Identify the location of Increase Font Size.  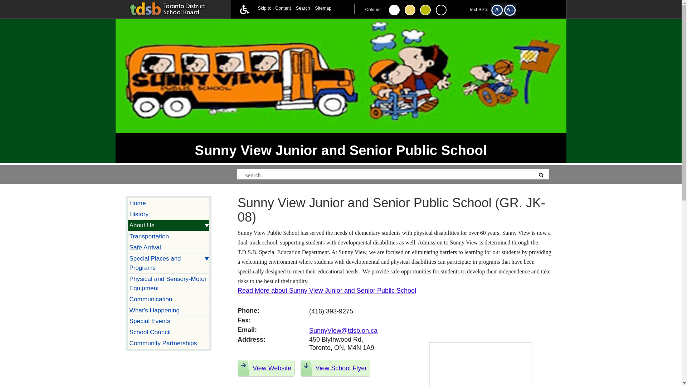
(512, 11).